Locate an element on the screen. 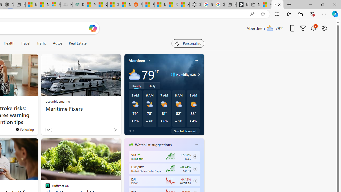 This screenshot has width=341, height=192. You're following FOX News is located at coordinates (25, 129).